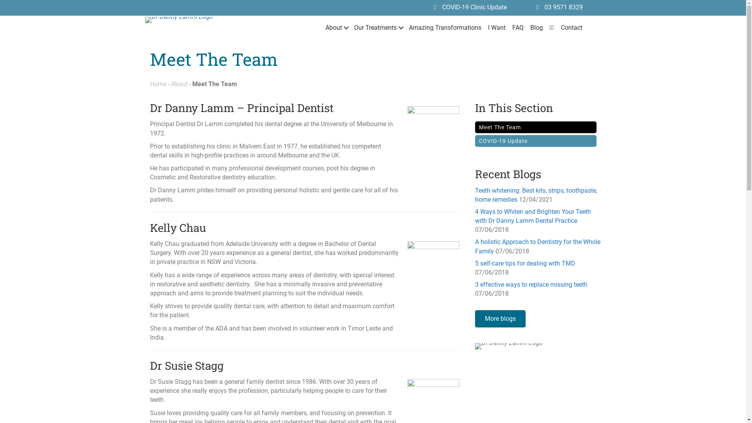 This screenshot has width=752, height=423. Describe the element at coordinates (564, 7) in the screenshot. I see `03 9571 8329` at that location.